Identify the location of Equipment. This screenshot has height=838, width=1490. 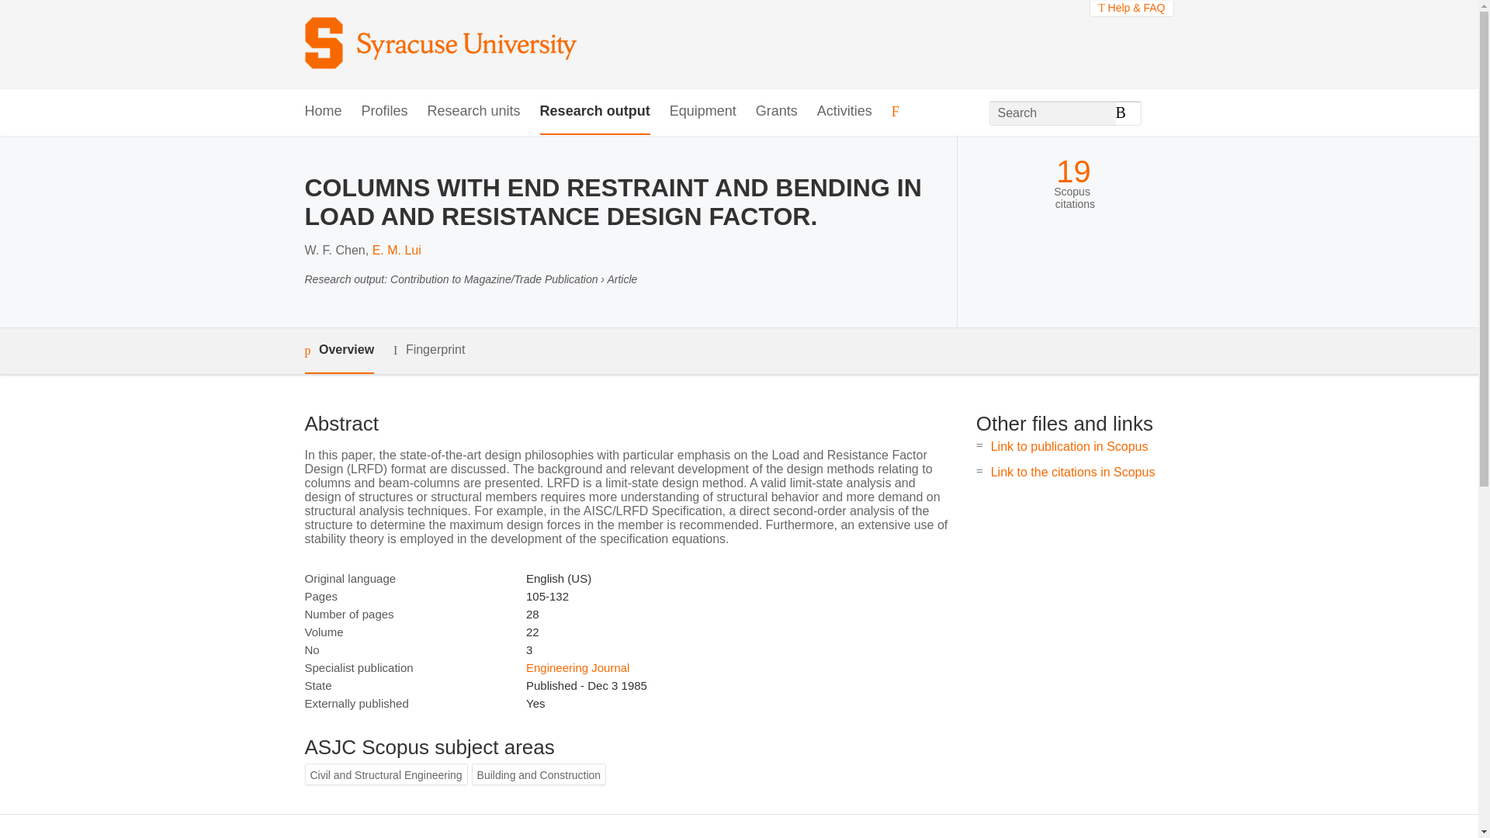
(702, 112).